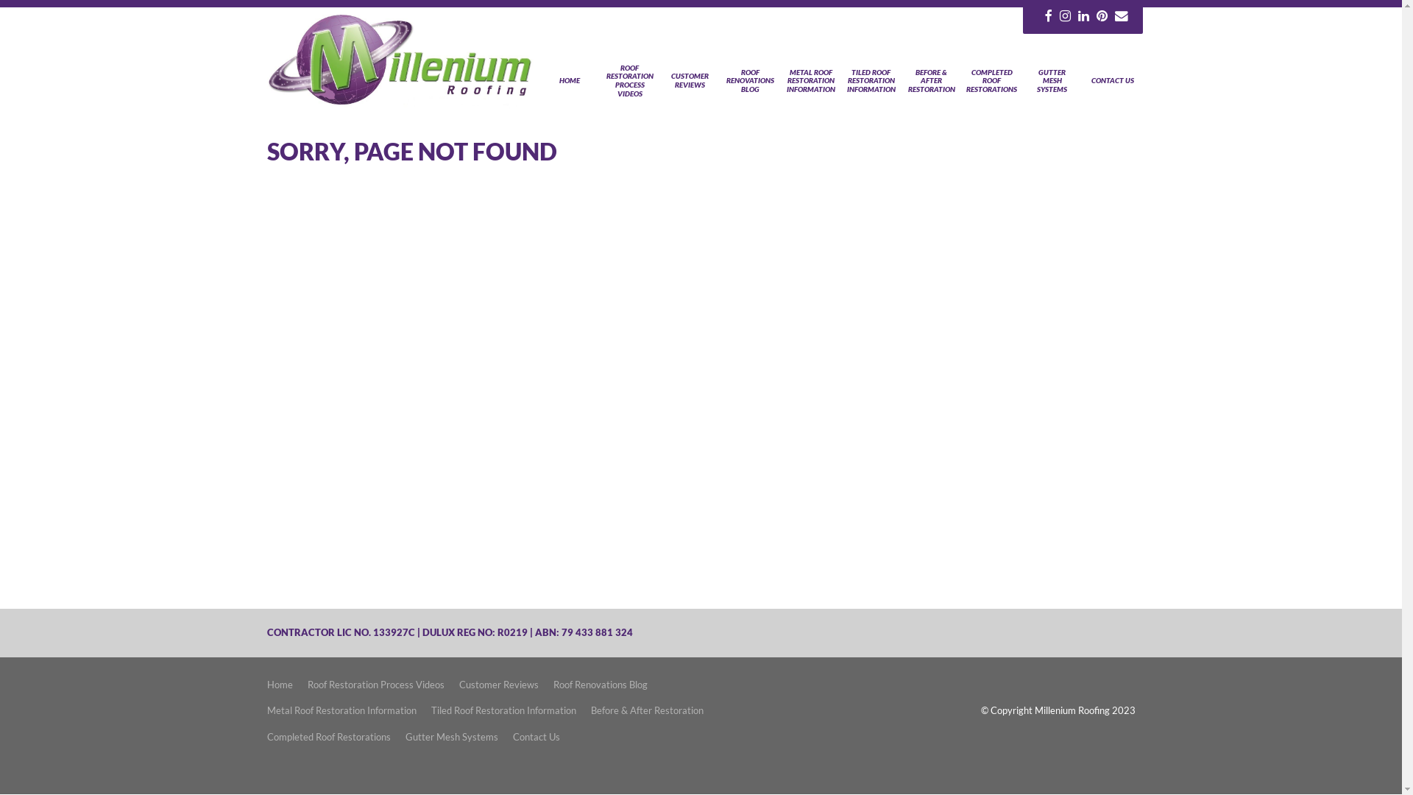 This screenshot has height=795, width=1413. Describe the element at coordinates (932, 81) in the screenshot. I see `BEFORE & AFTER RESTORATION` at that location.